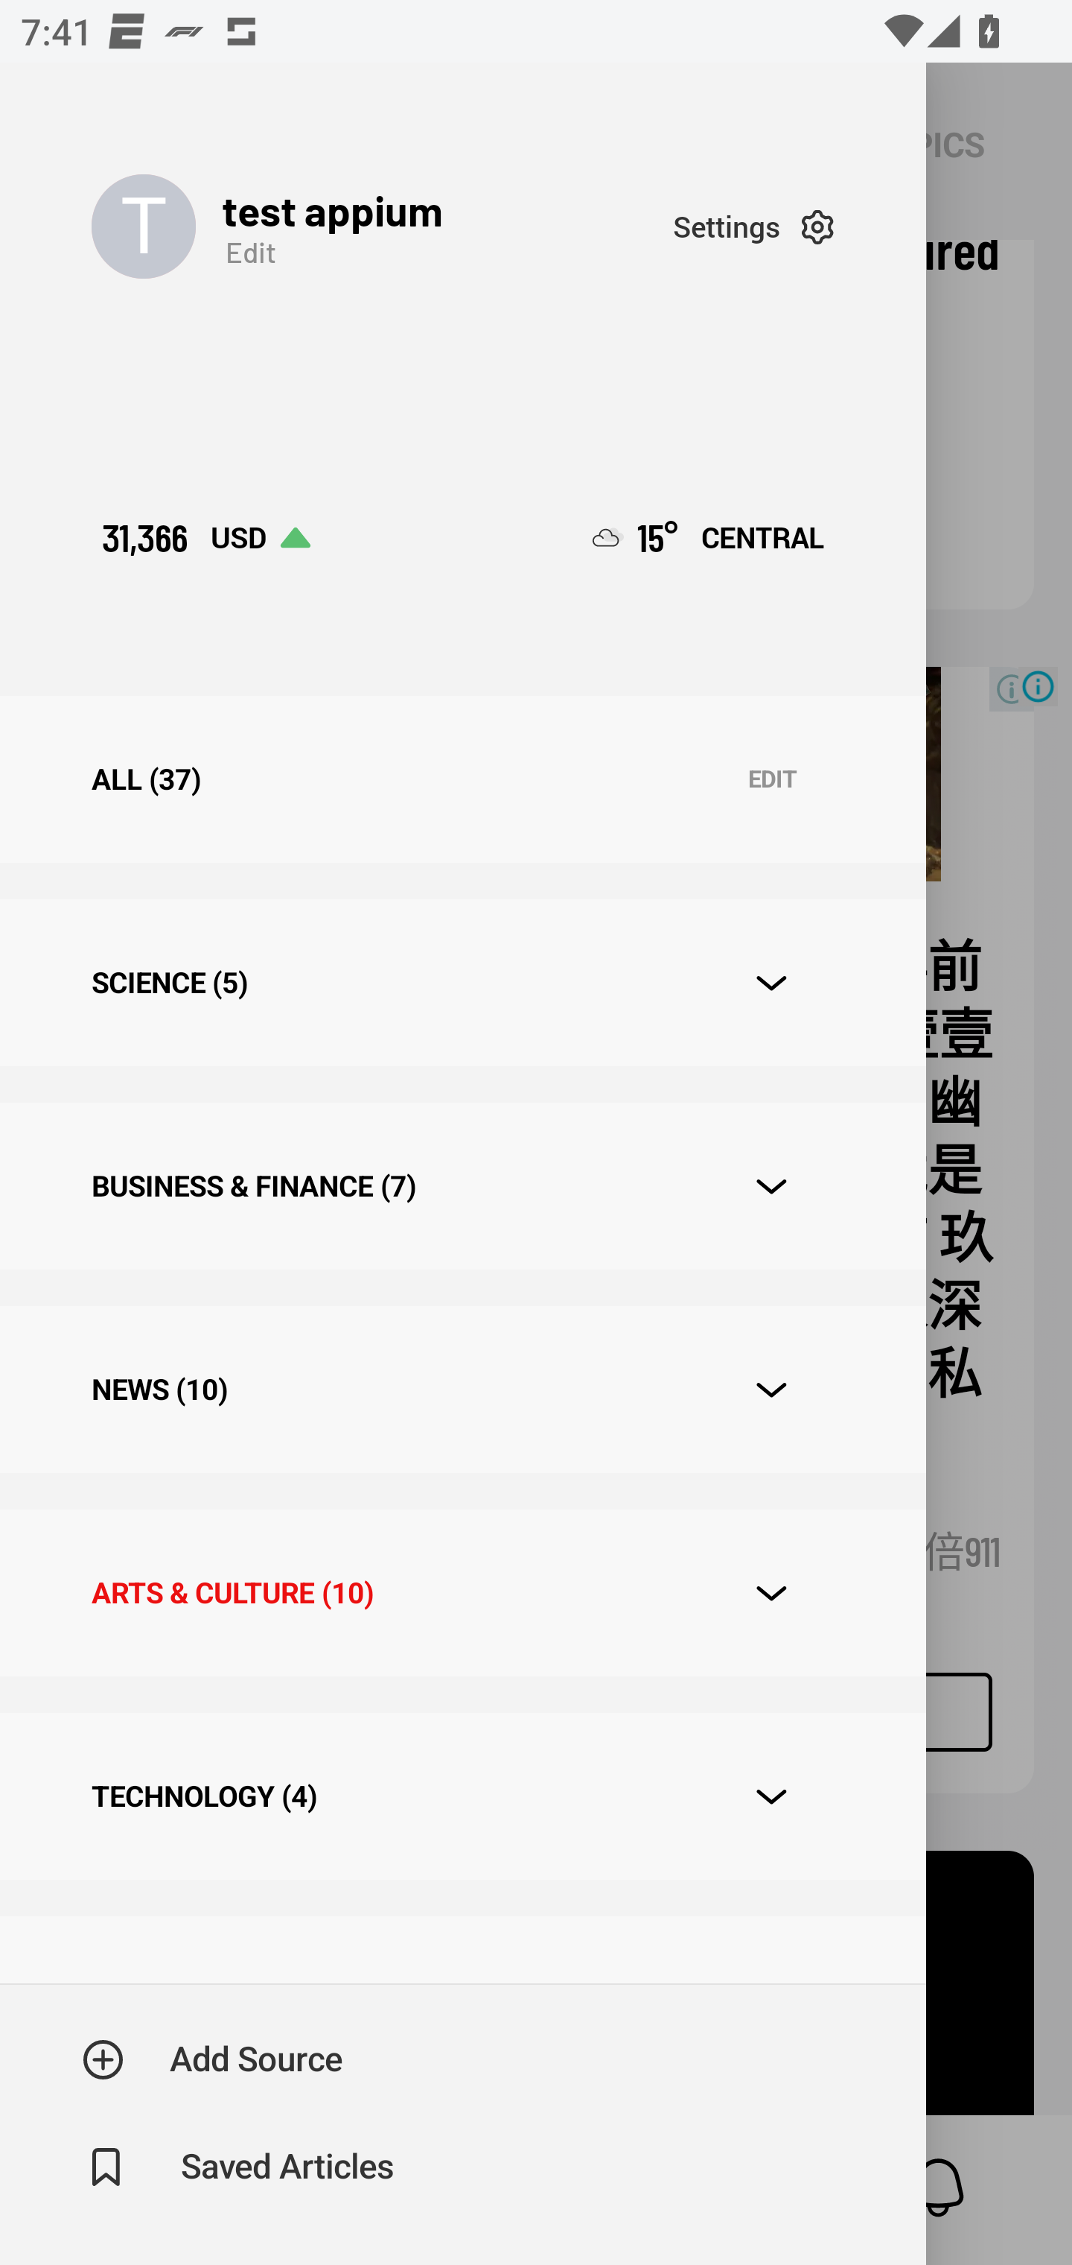 This screenshot has height=2265, width=1072. I want to click on 31,366 USD Current State of the Currency, so click(205, 538).